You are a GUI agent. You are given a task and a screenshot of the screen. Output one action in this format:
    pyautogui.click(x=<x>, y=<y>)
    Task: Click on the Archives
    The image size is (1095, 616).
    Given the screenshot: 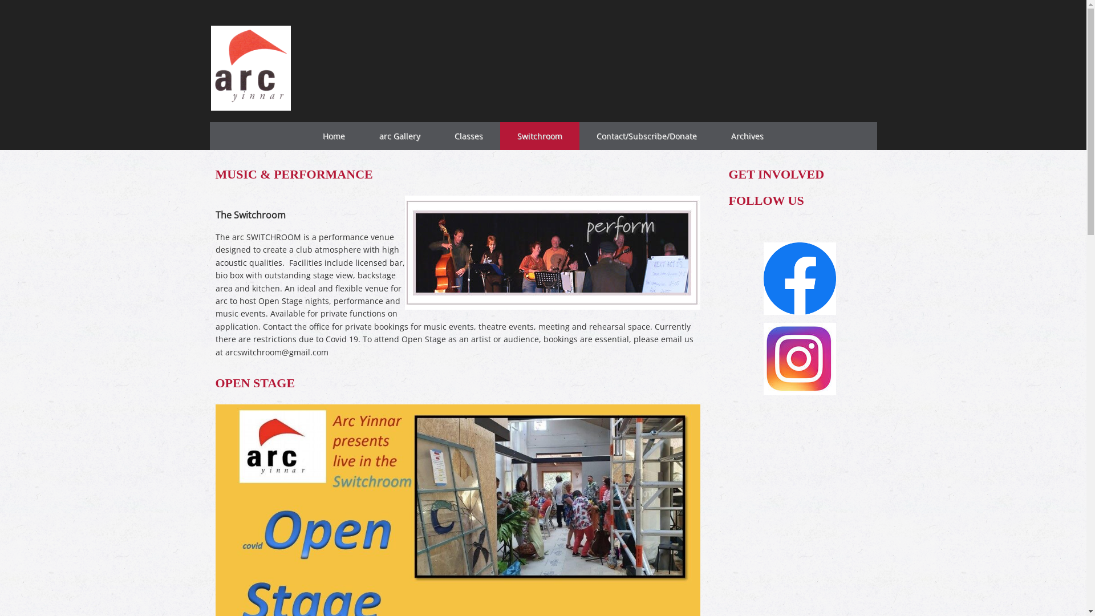 What is the action you would take?
    pyautogui.click(x=747, y=136)
    